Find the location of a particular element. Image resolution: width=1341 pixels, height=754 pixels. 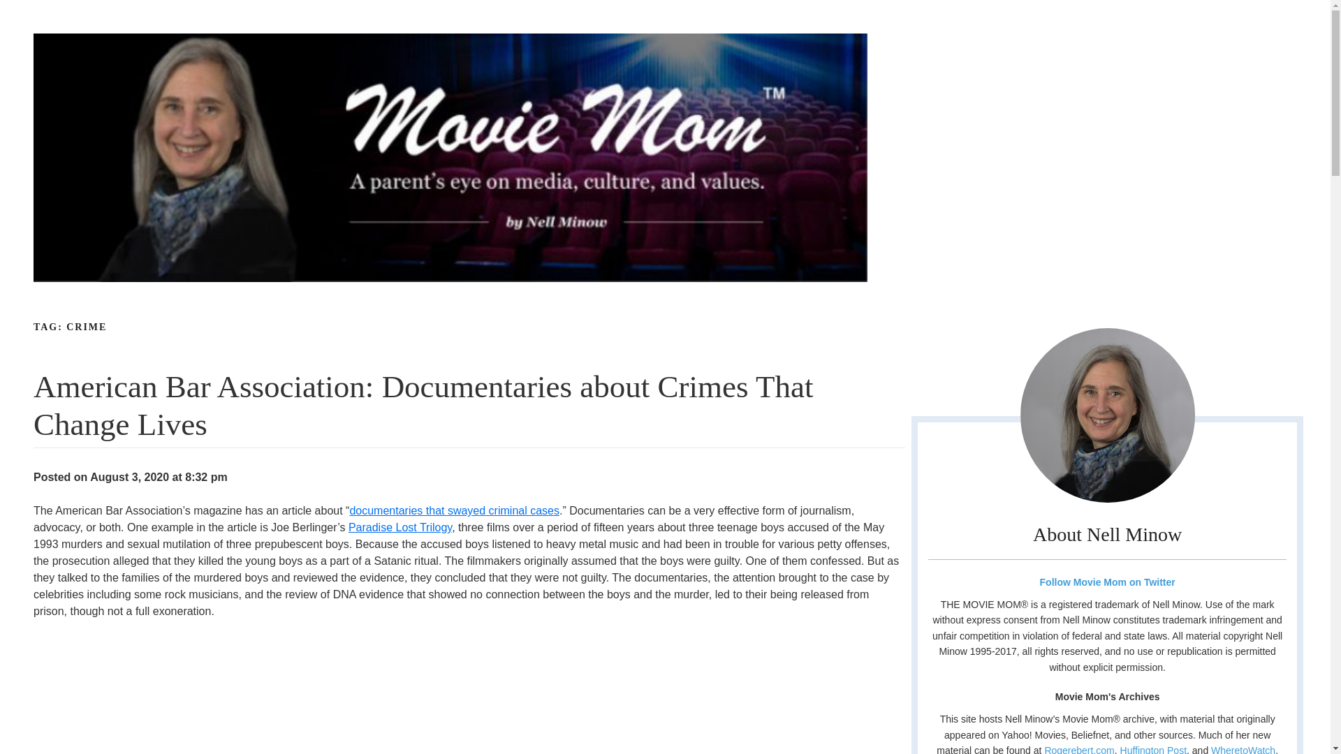

Huffington Post is located at coordinates (1153, 750).